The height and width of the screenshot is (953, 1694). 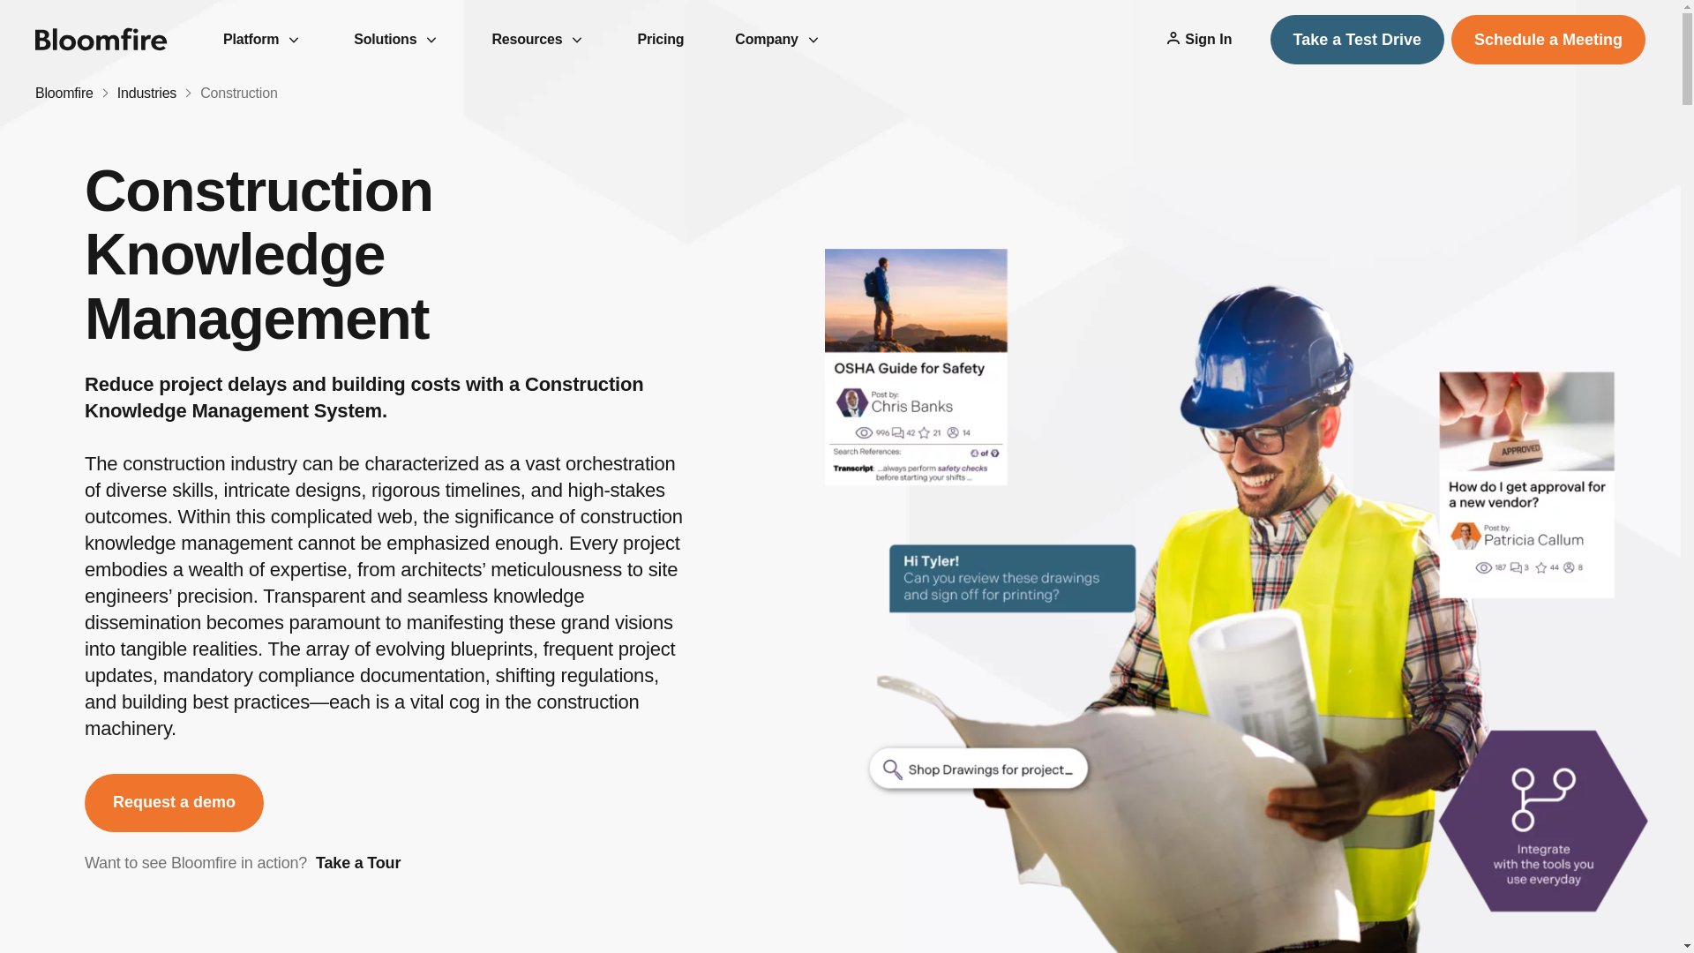 What do you see at coordinates (146, 94) in the screenshot?
I see `Go to Industries.` at bounding box center [146, 94].